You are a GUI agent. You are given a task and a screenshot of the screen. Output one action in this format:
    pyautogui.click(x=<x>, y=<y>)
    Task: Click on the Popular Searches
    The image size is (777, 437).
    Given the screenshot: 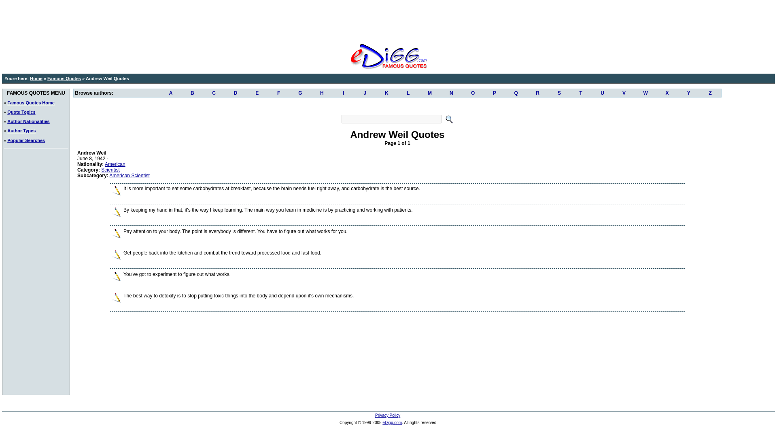 What is the action you would take?
    pyautogui.click(x=26, y=140)
    